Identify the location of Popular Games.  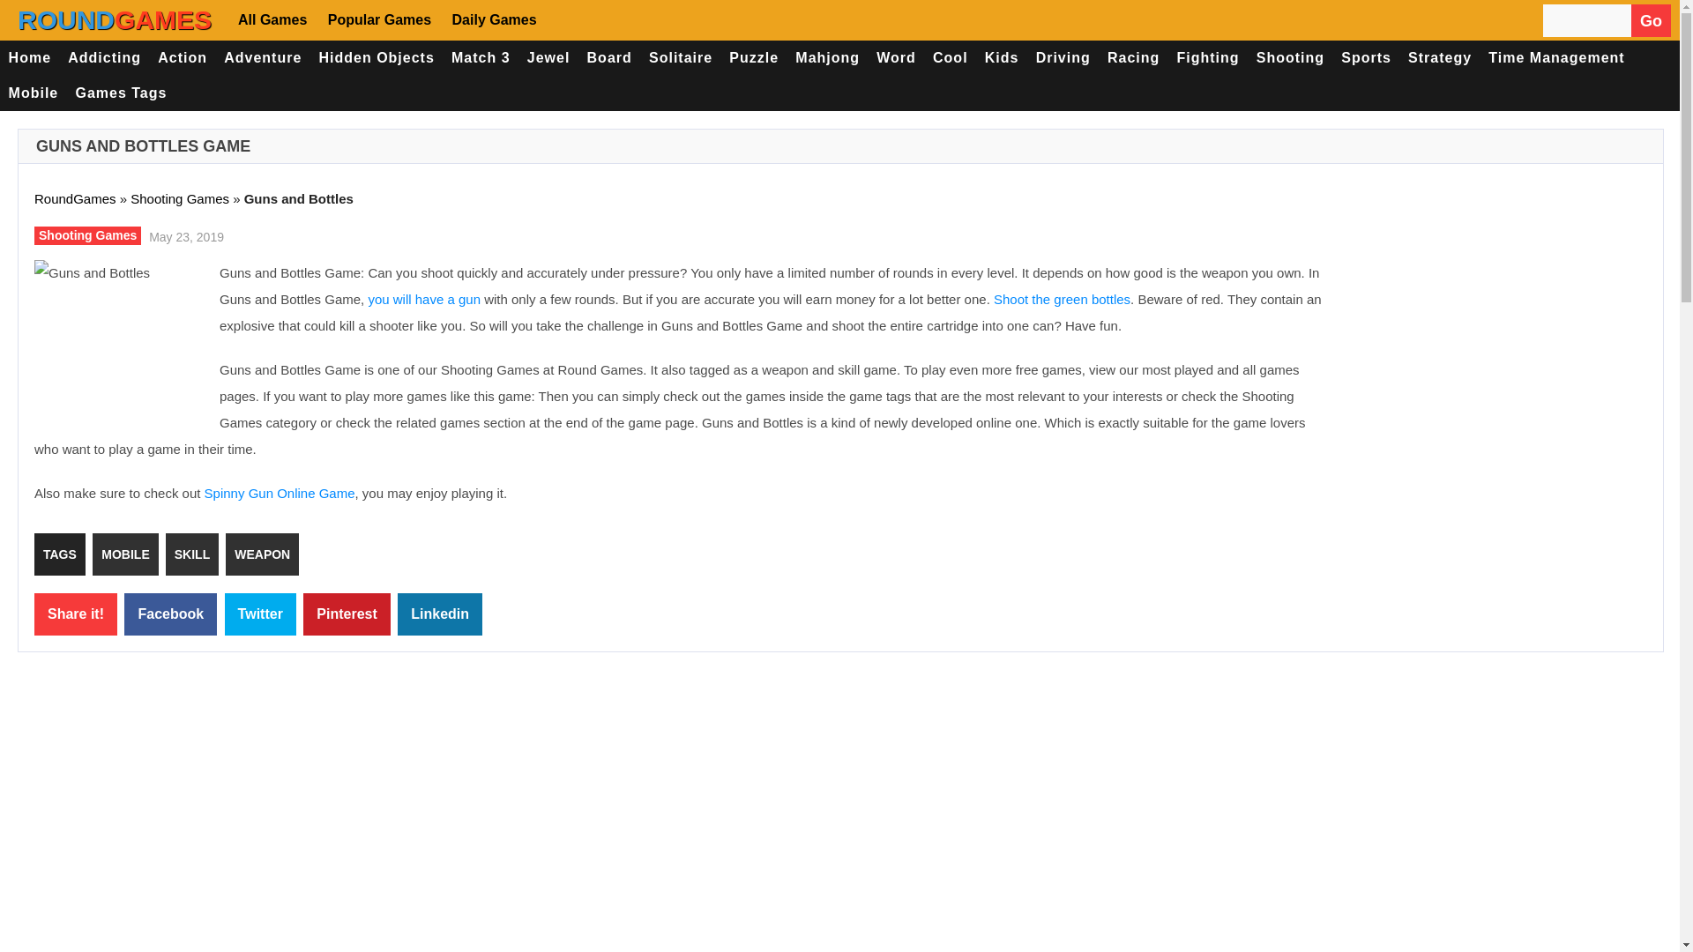
(377, 19).